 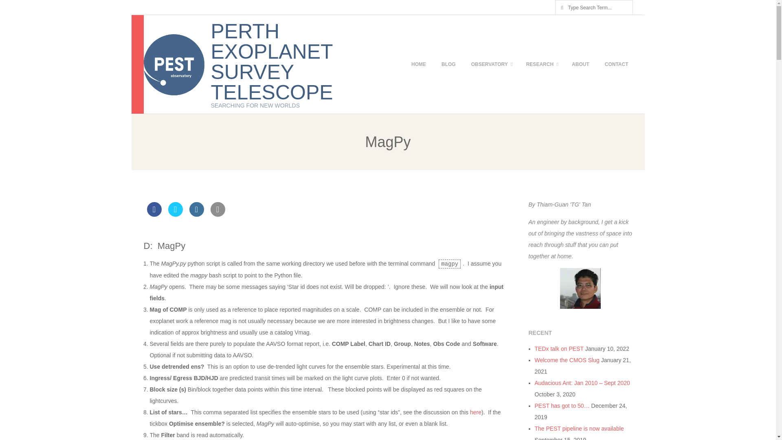 What do you see at coordinates (448, 64) in the screenshot?
I see `BLOG` at bounding box center [448, 64].